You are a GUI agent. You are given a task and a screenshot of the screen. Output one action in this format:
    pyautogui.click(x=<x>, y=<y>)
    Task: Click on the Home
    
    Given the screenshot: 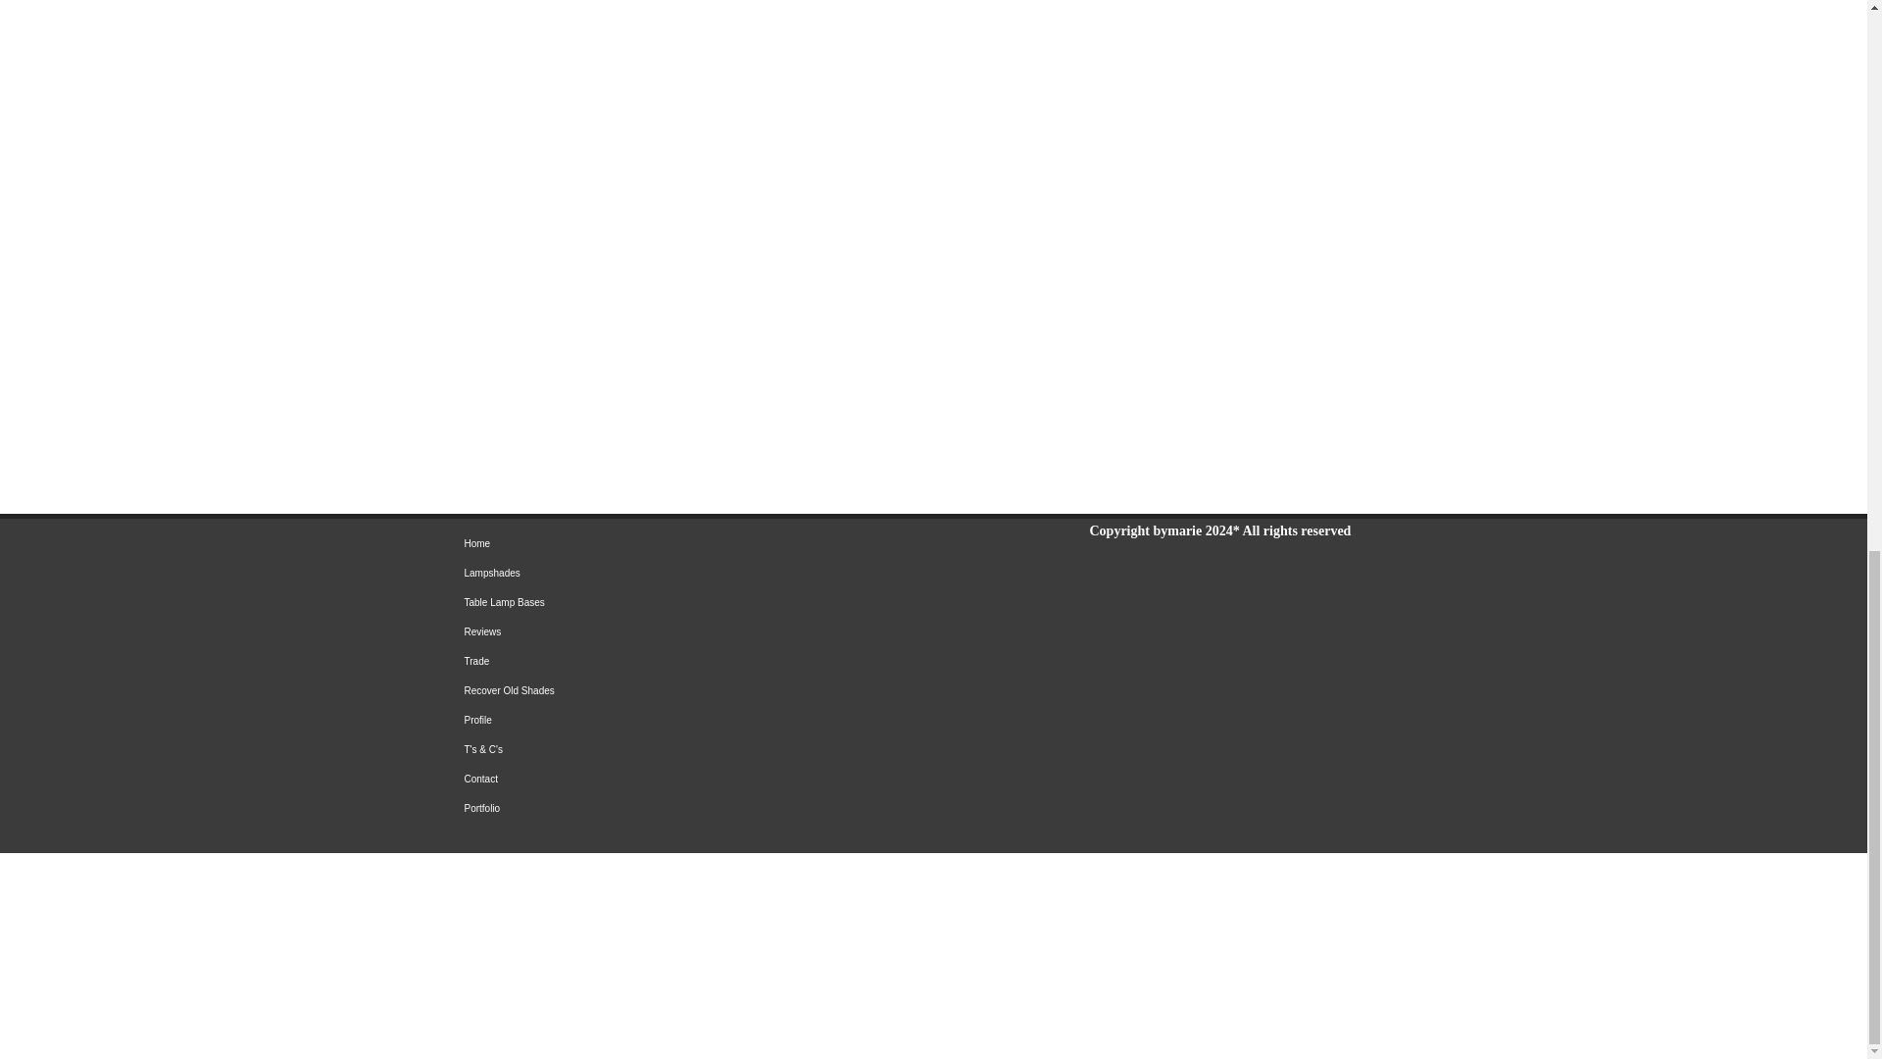 What is the action you would take?
    pyautogui.click(x=654, y=544)
    